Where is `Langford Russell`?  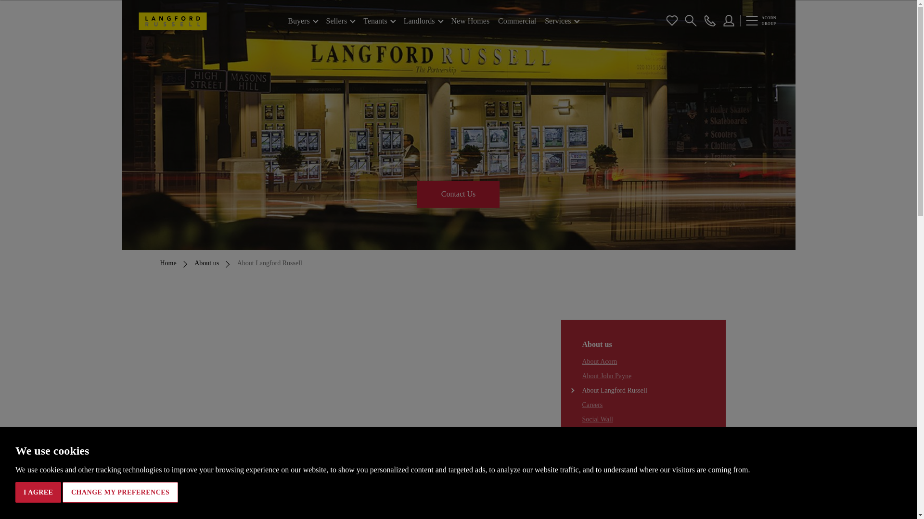
Langford Russell is located at coordinates (173, 21).